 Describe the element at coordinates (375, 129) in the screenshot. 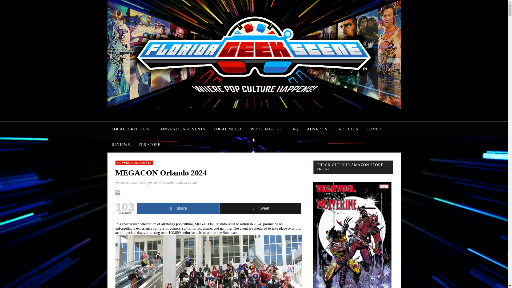

I see `COMICS` at that location.